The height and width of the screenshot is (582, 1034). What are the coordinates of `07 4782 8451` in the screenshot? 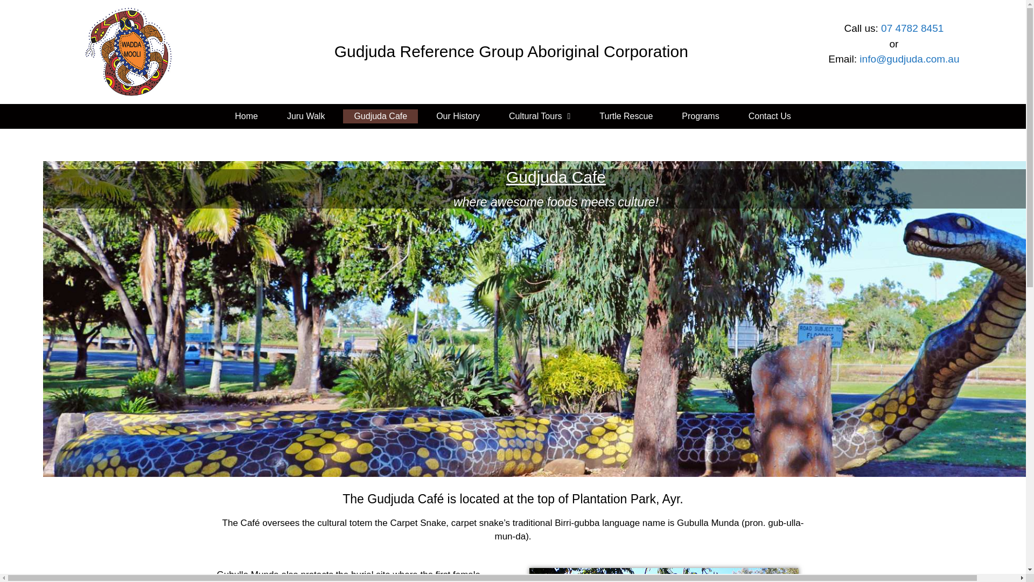 It's located at (912, 28).